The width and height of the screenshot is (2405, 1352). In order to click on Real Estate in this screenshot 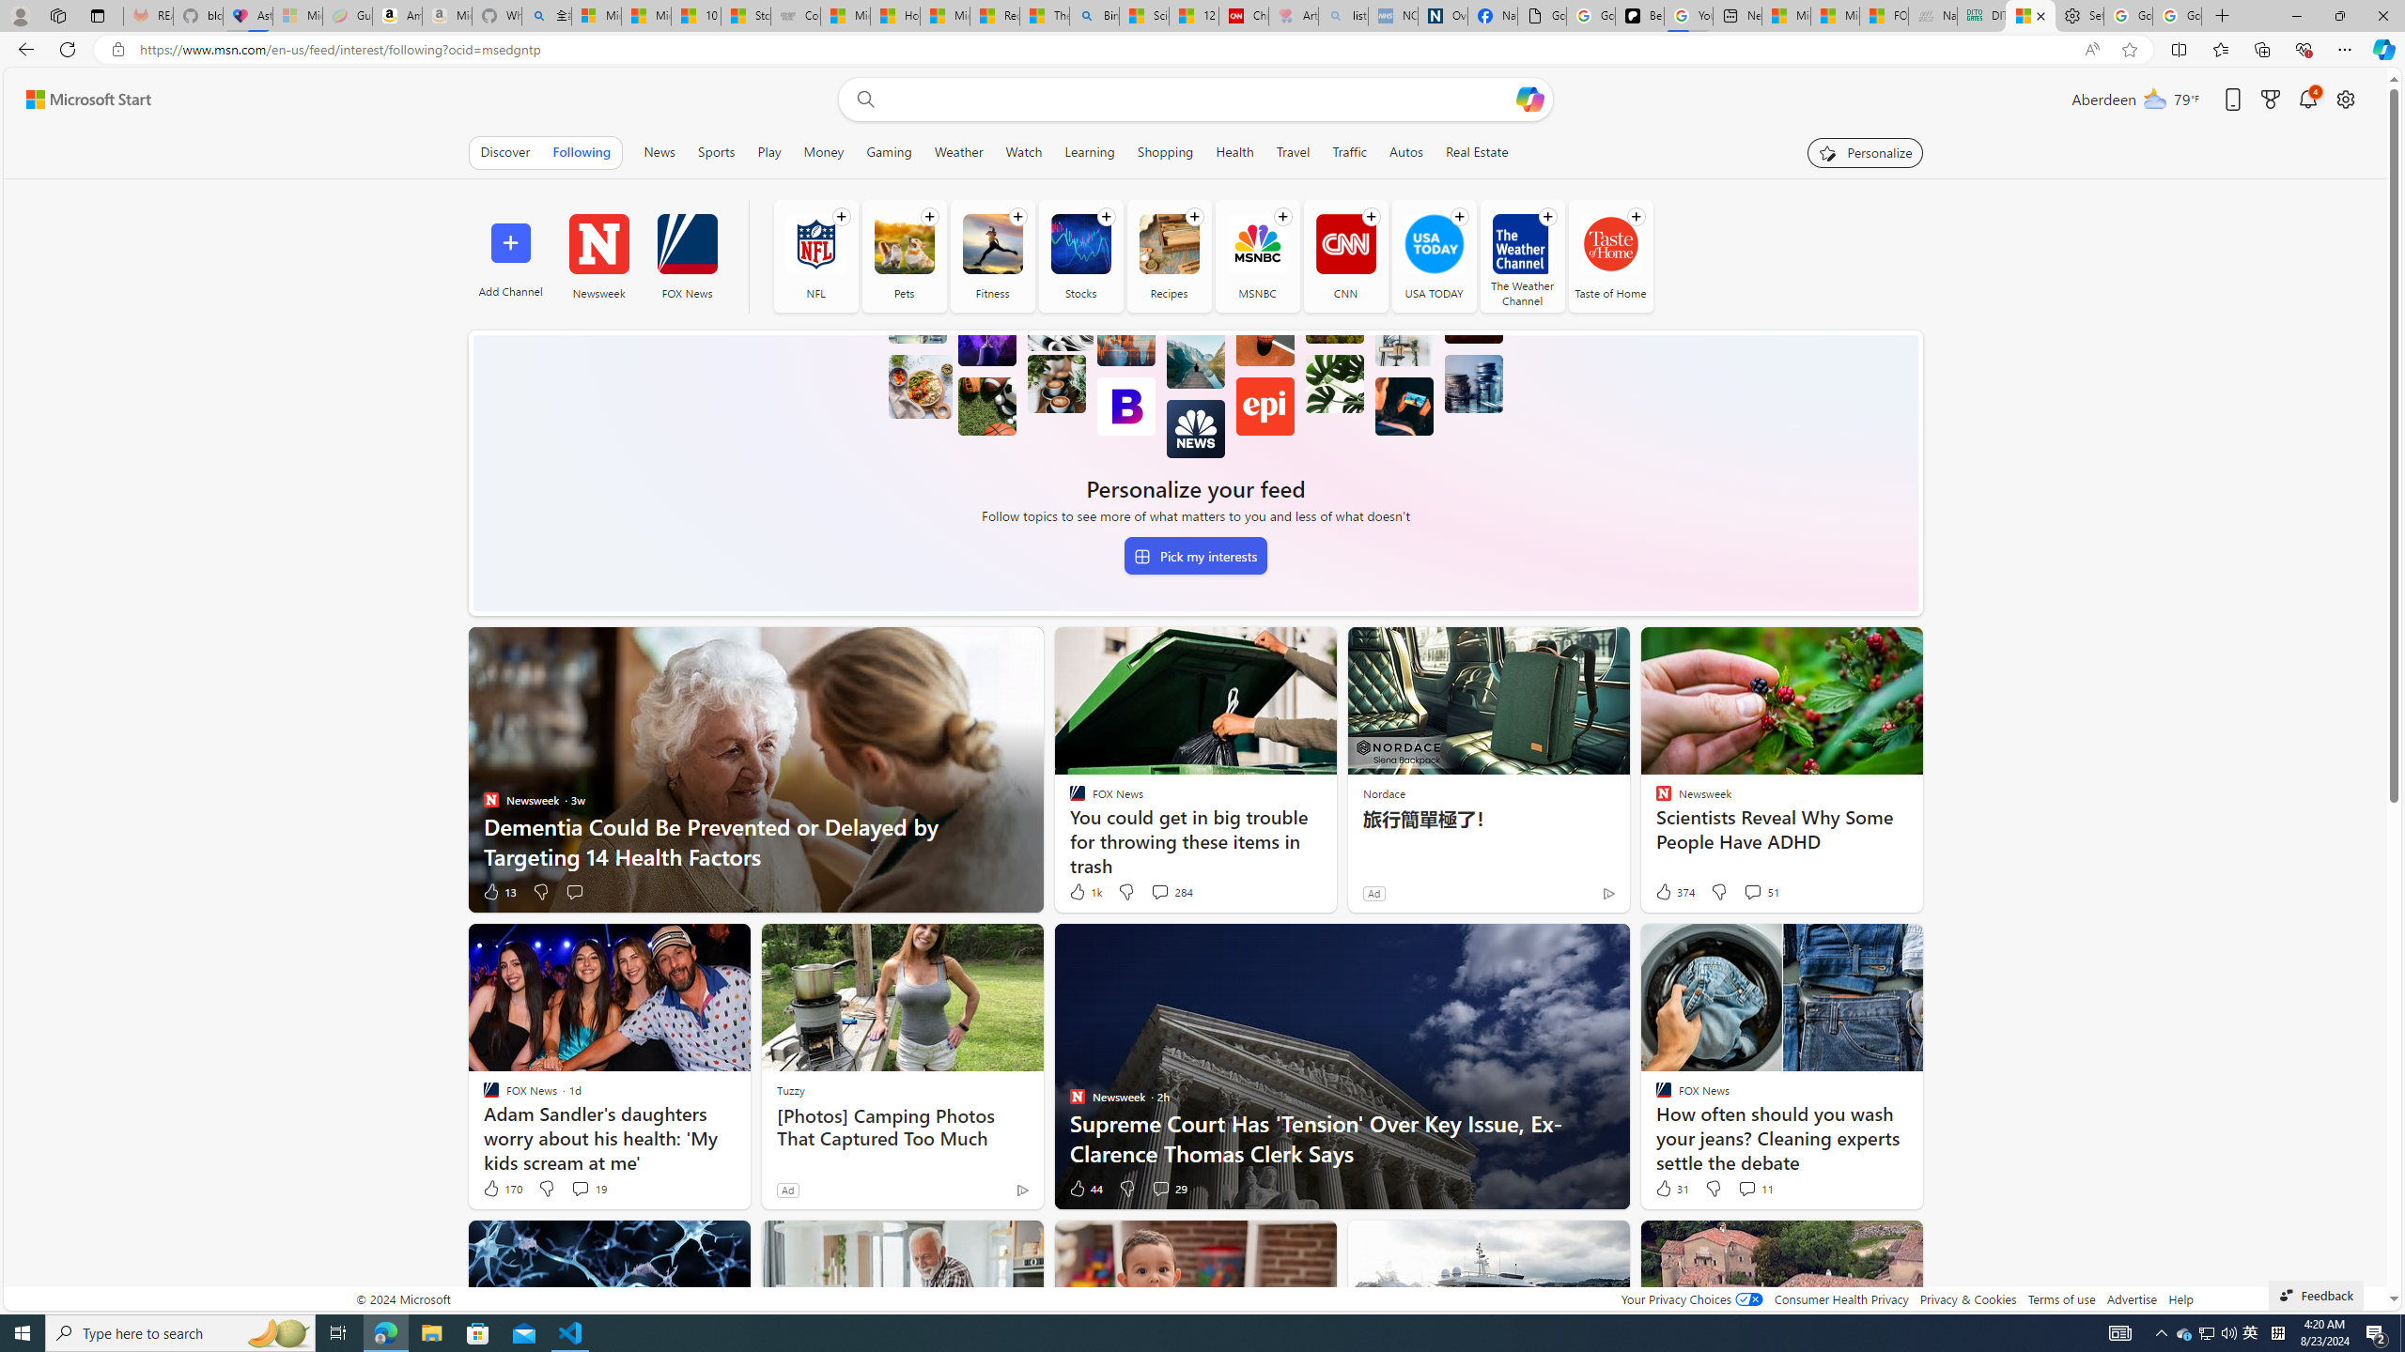, I will do `click(1477, 152)`.